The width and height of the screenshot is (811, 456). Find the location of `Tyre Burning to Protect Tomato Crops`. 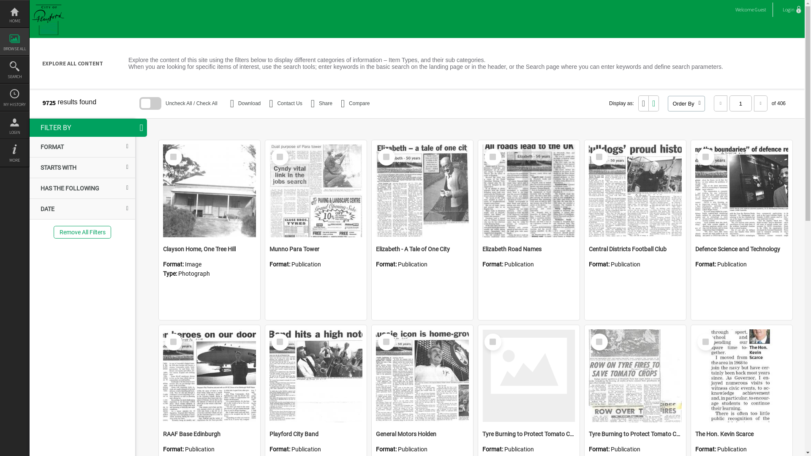

Tyre Burning to Protect Tomato Crops is located at coordinates (529, 376).